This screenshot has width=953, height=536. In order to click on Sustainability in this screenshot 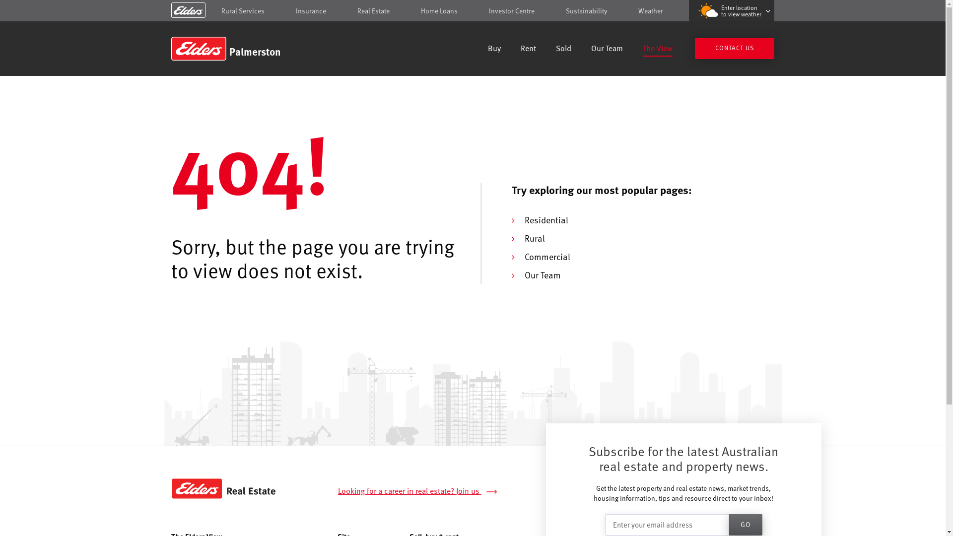, I will do `click(587, 11)`.